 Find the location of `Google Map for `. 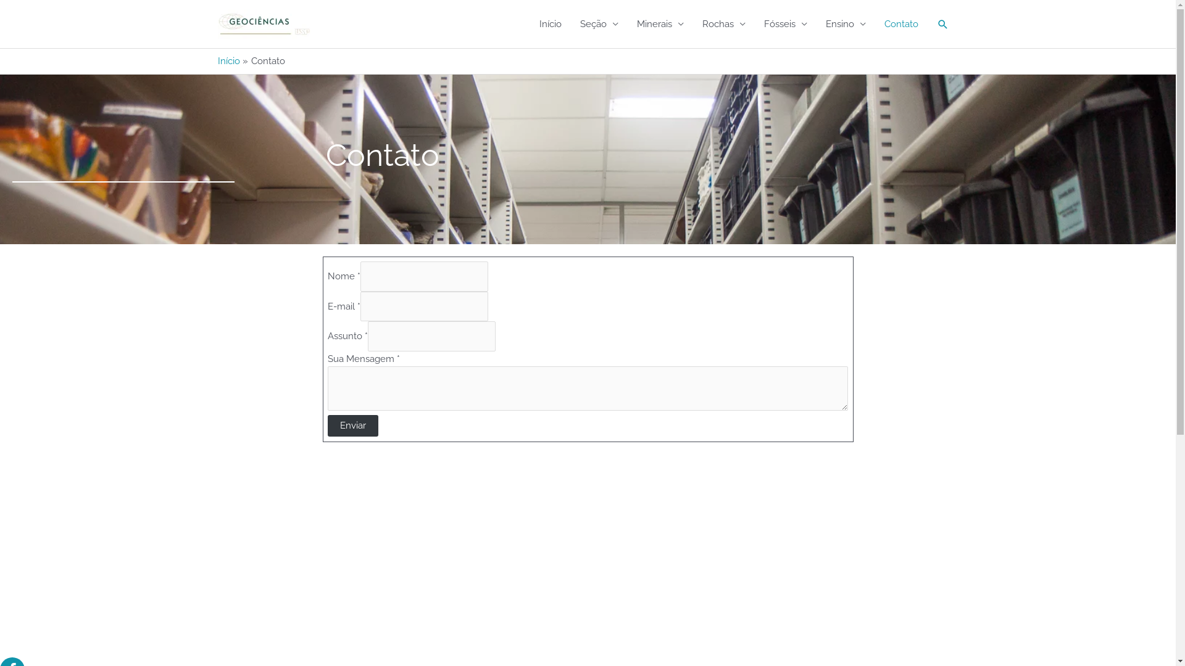

Google Map for  is located at coordinates (197, 560).